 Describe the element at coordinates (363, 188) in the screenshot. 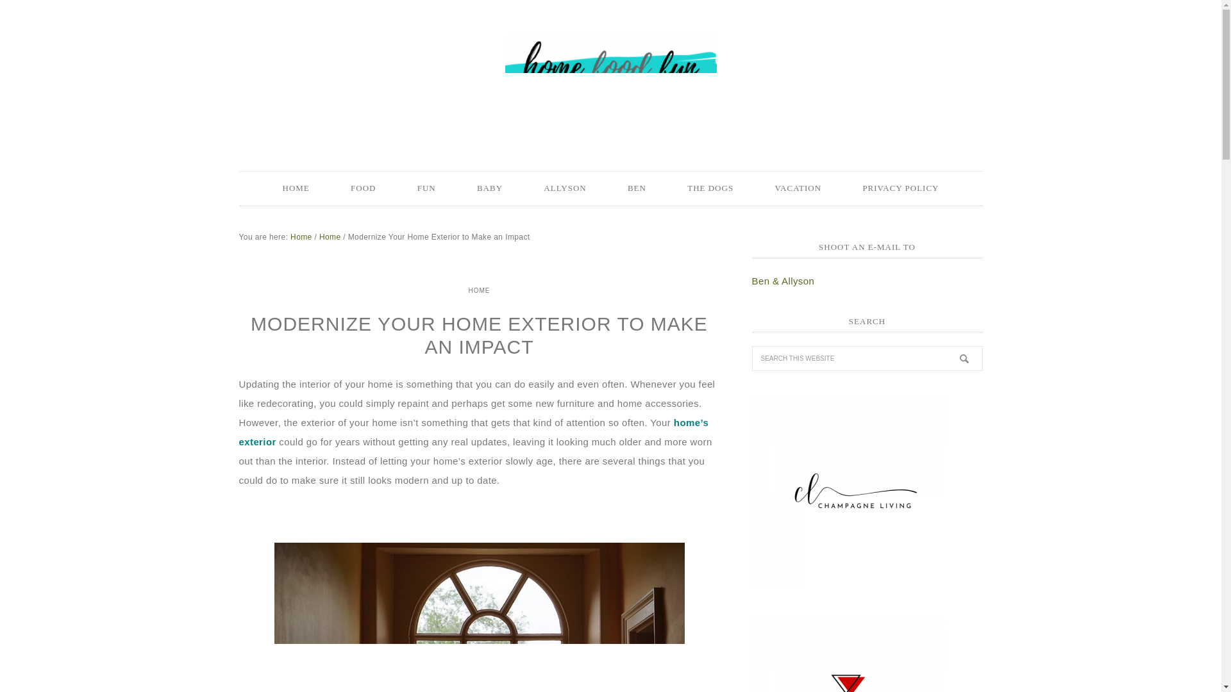

I see `FOOD` at that location.